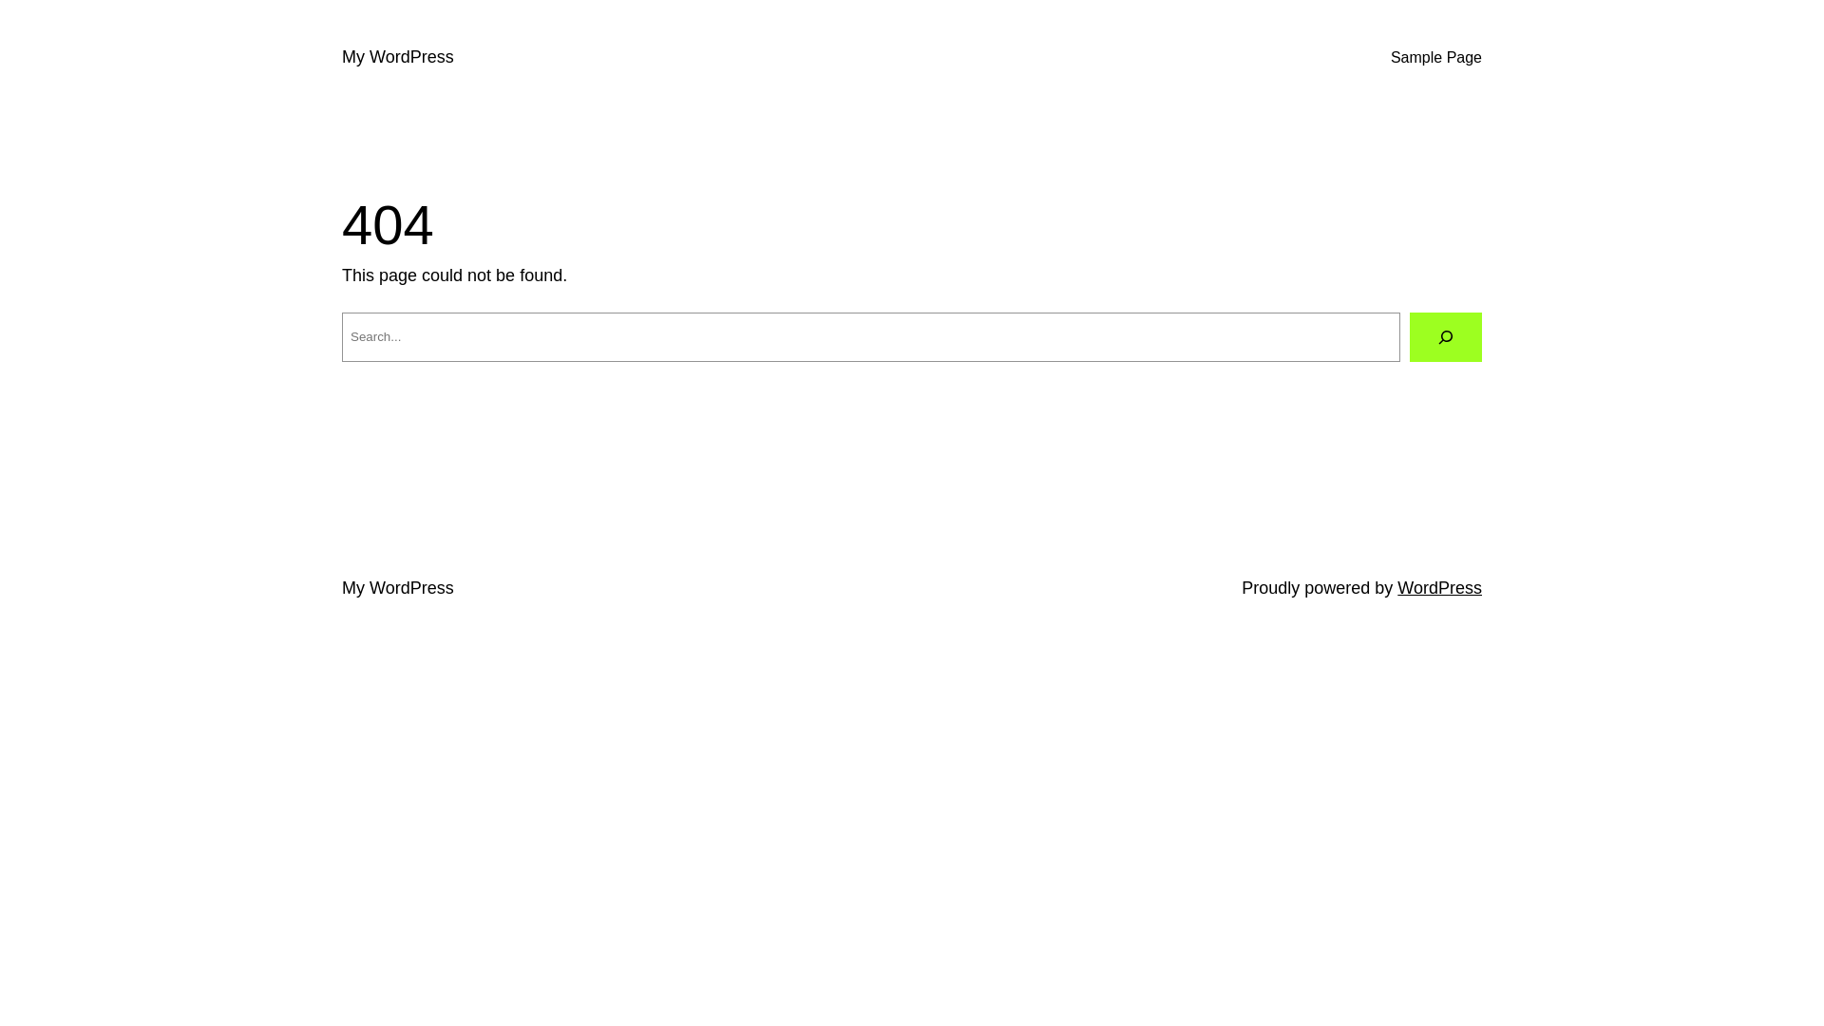 This screenshot has width=1824, height=1026. Describe the element at coordinates (1440, 588) in the screenshot. I see `WordPress` at that location.